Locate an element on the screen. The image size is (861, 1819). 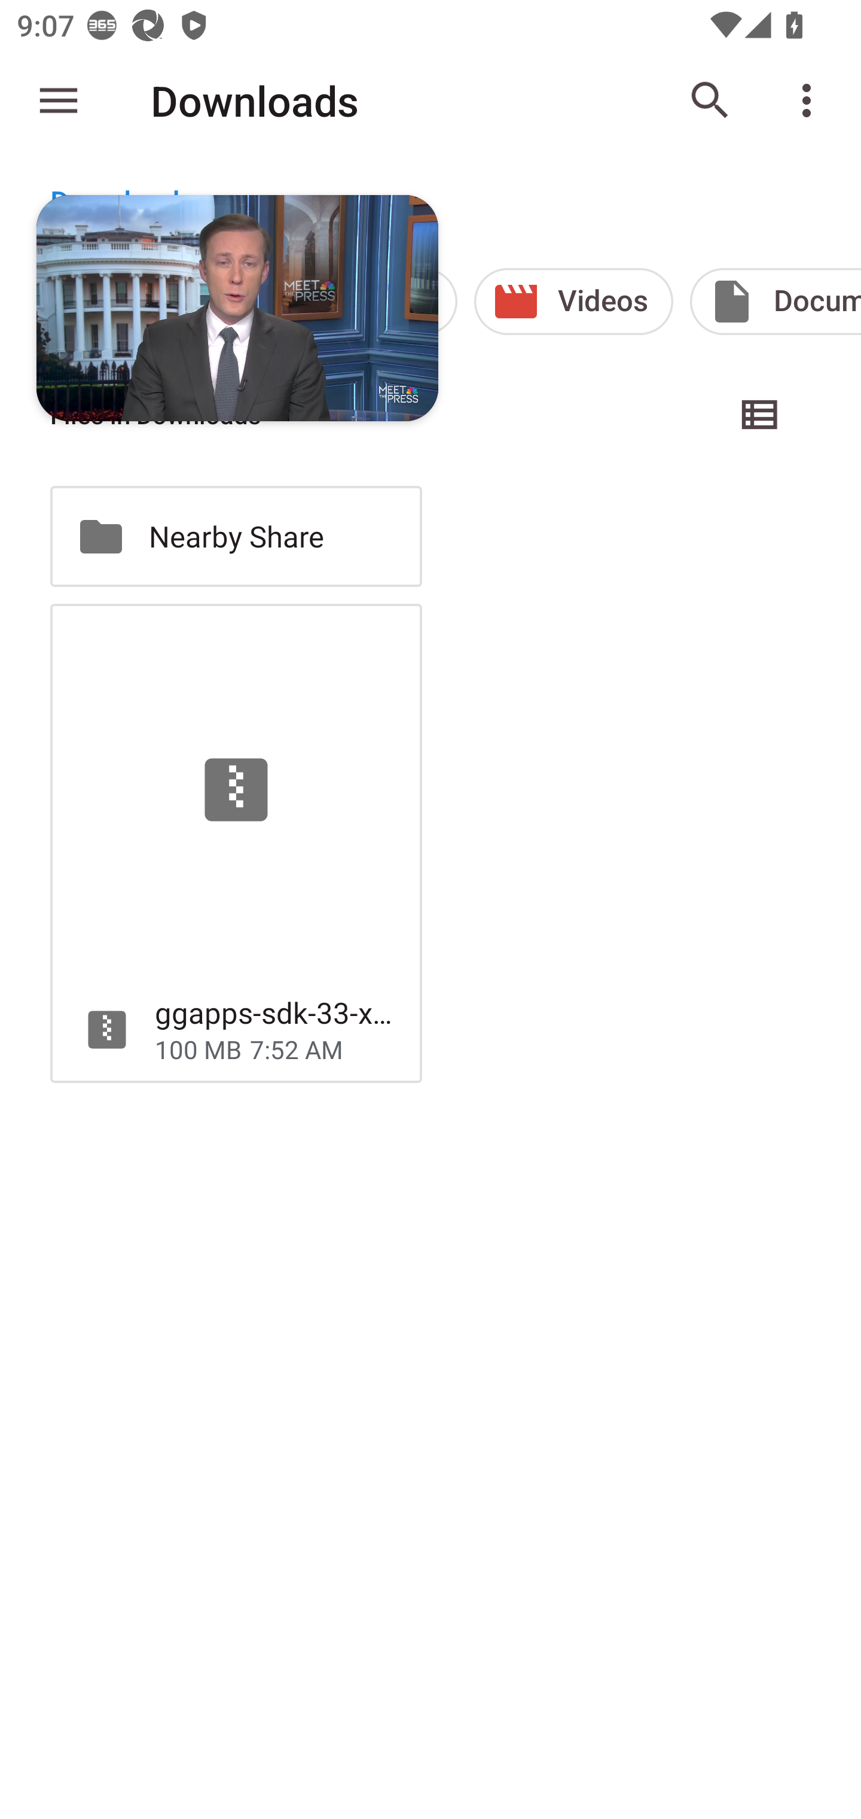
Videos is located at coordinates (574, 300).